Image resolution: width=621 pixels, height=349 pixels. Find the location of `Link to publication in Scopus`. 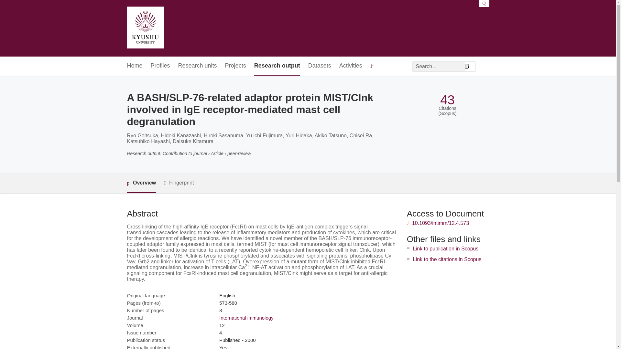

Link to publication in Scopus is located at coordinates (446, 249).